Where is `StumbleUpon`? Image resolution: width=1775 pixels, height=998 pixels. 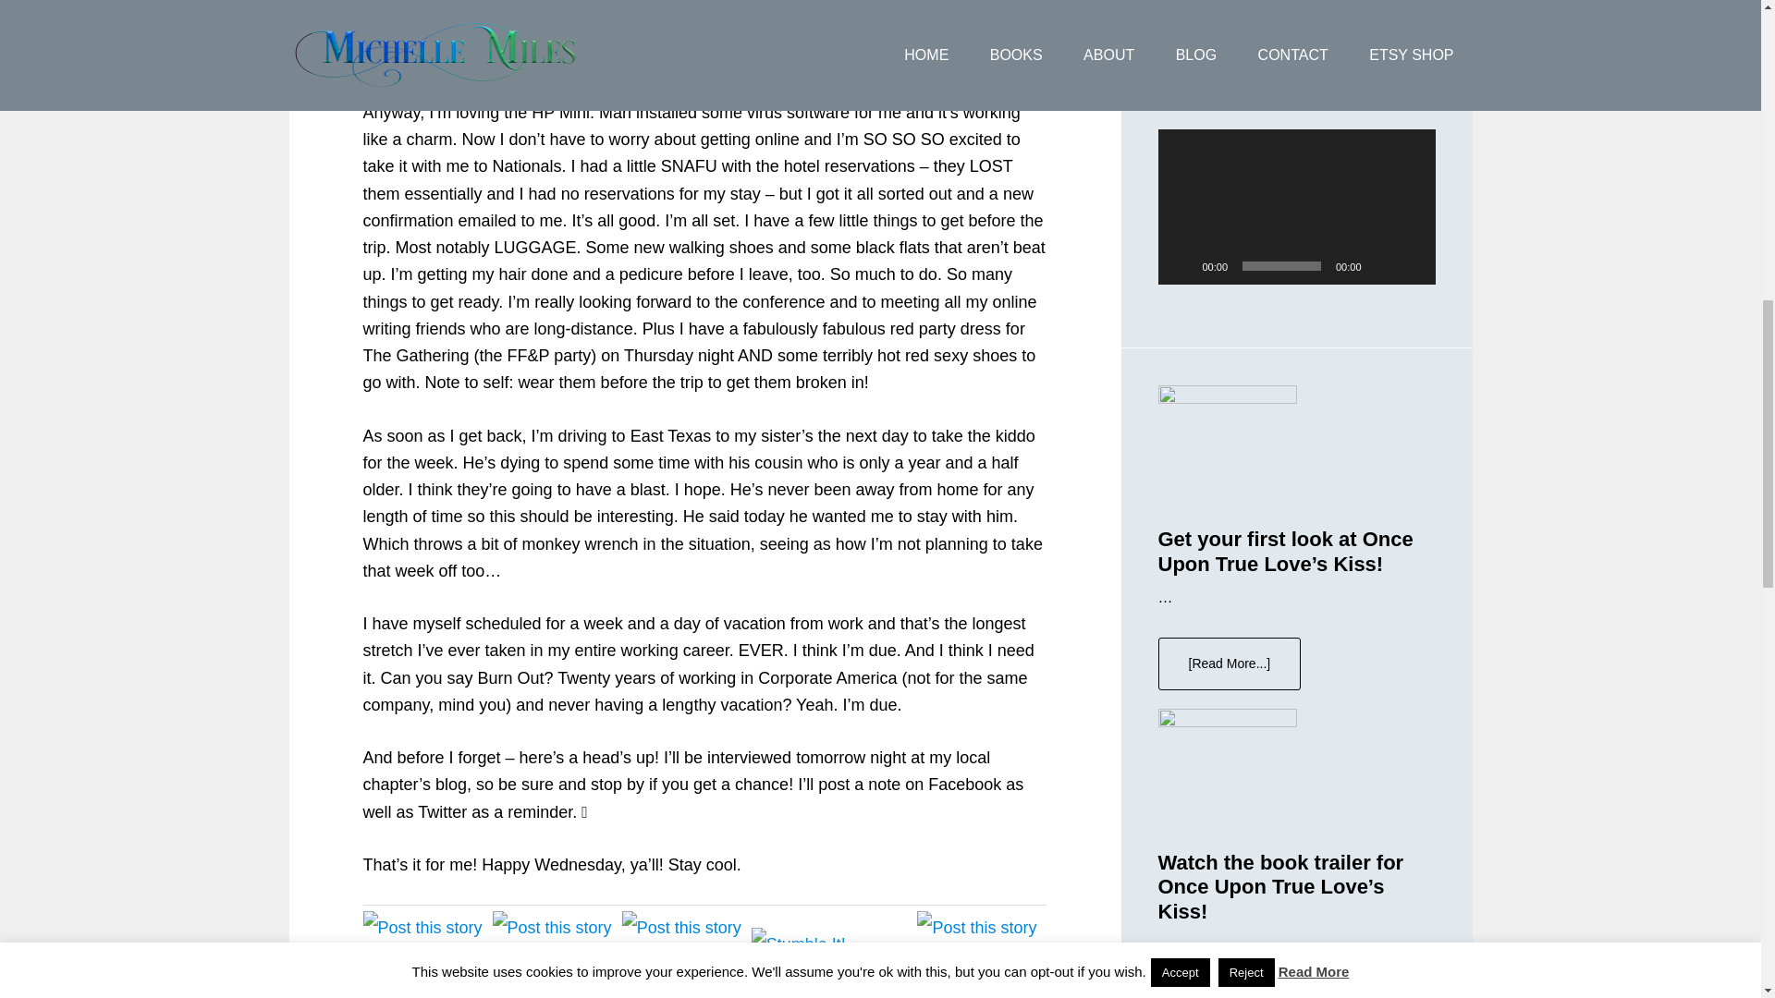
StumbleUpon is located at coordinates (801, 961).